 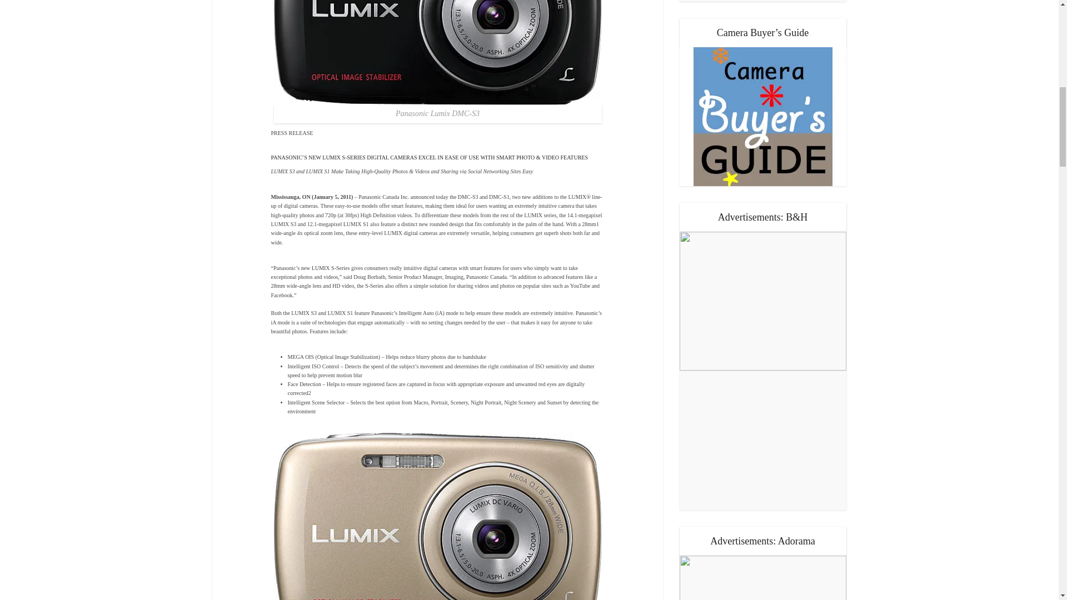 What do you see at coordinates (437, 530) in the screenshot?
I see `Panasonic Lumix DMC-S1` at bounding box center [437, 530].